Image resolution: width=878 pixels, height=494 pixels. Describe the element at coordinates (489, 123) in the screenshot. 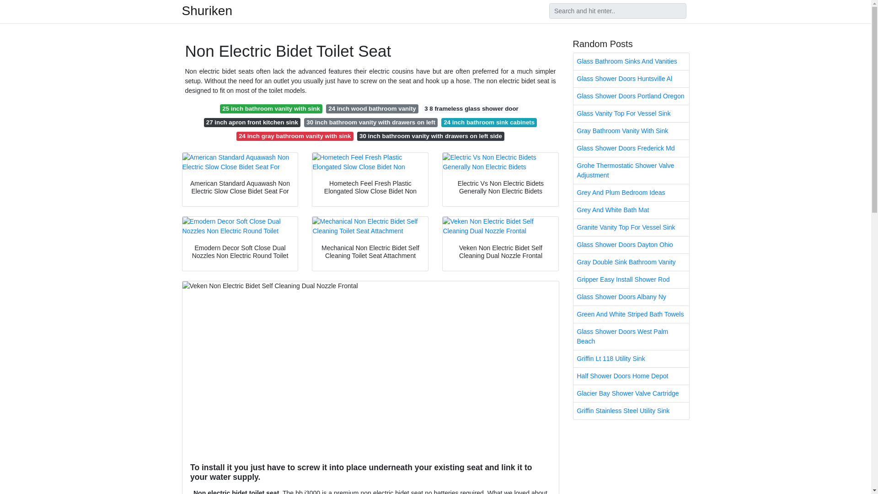

I see `24 inch bathroom sink cabinets` at that location.